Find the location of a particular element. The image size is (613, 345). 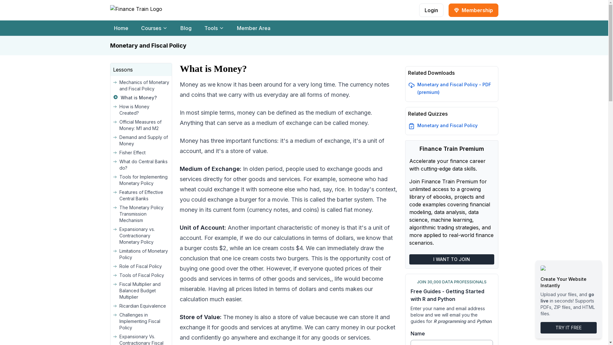

The Monetary Policy Transmission Mechanism is located at coordinates (141, 125).